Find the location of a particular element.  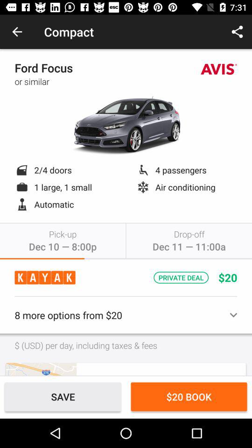

map icon is located at coordinates (41, 369).